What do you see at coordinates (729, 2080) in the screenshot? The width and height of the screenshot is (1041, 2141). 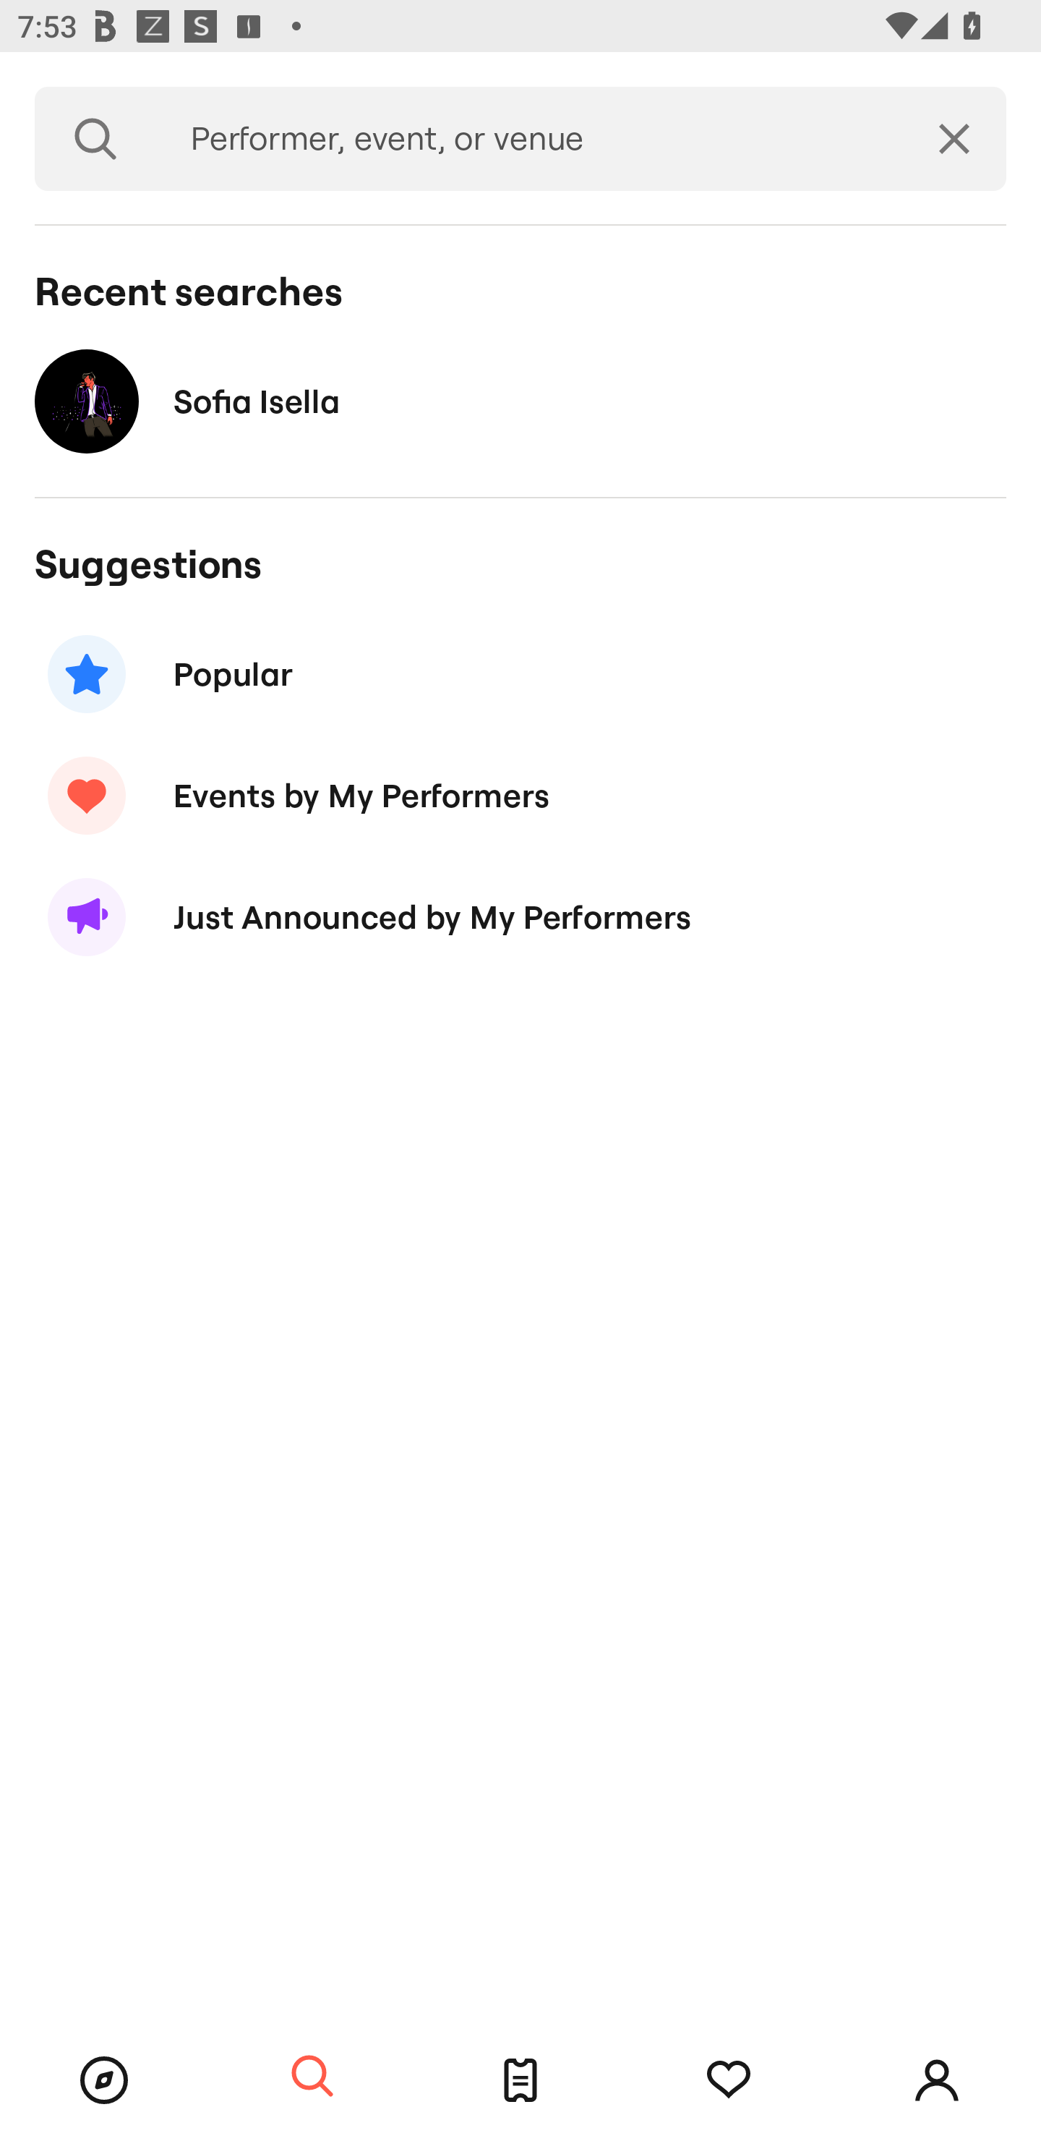 I see `Tracking` at bounding box center [729, 2080].